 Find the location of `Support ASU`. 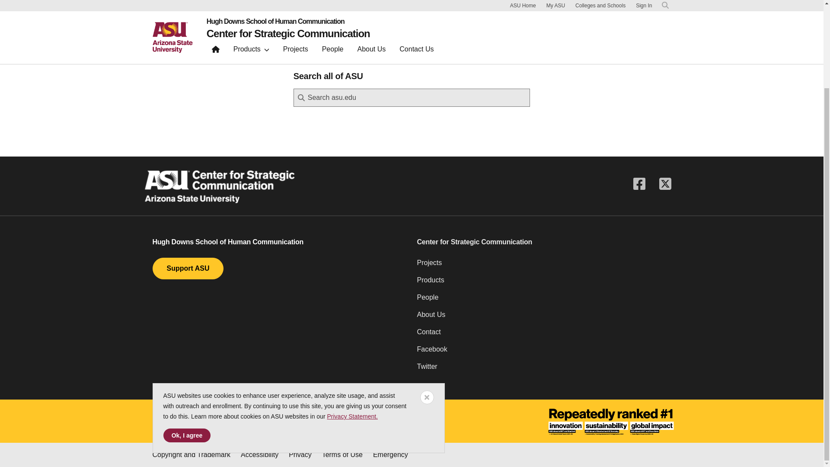

Support ASU is located at coordinates (188, 268).